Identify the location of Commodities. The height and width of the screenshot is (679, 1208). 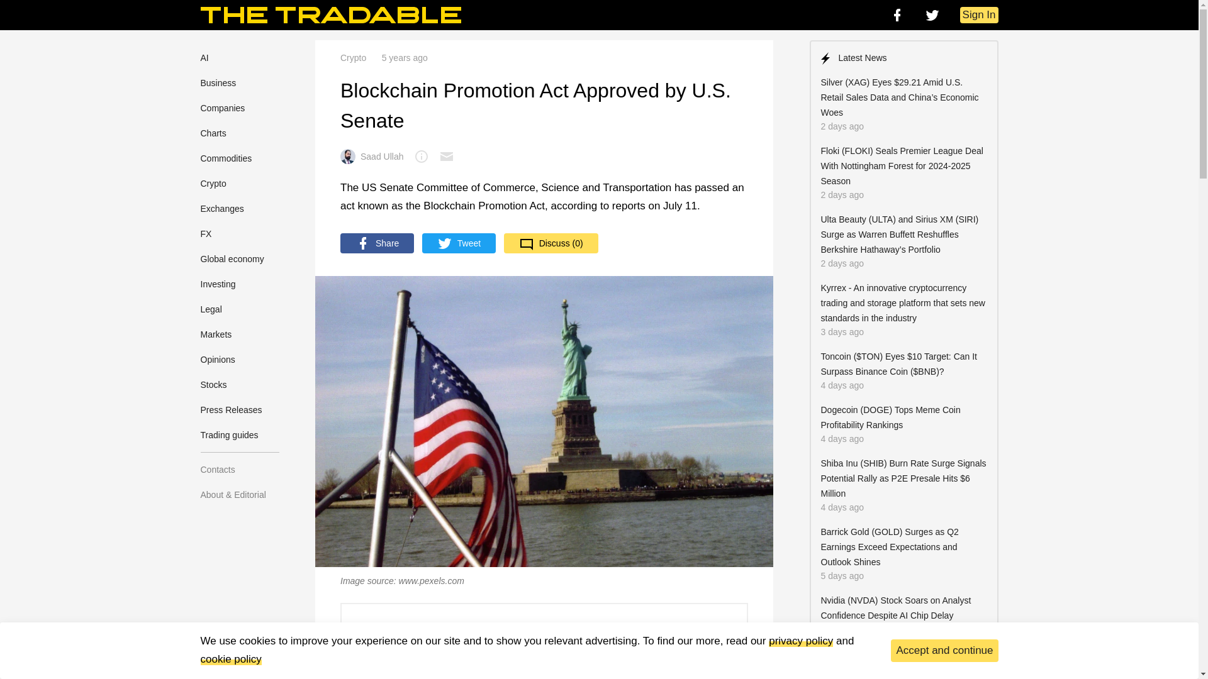
(225, 158).